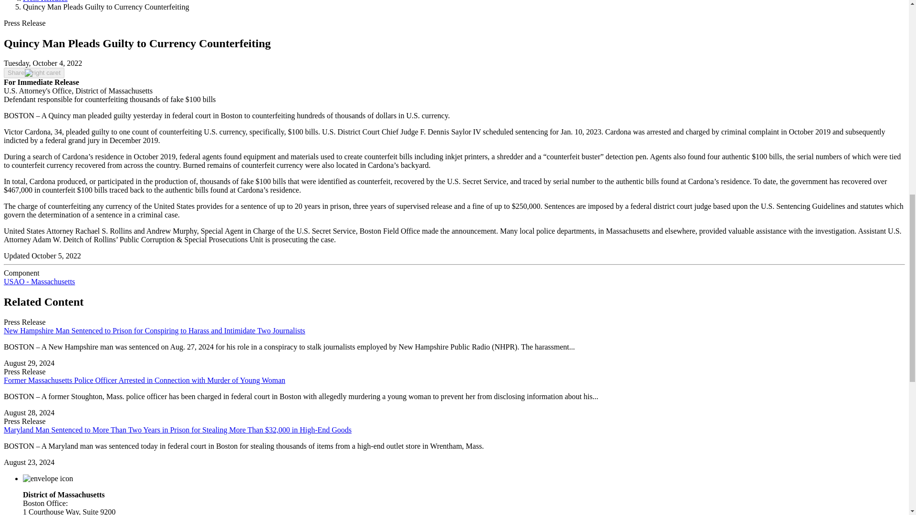 This screenshot has width=916, height=515. Describe the element at coordinates (33, 72) in the screenshot. I see `Share` at that location.